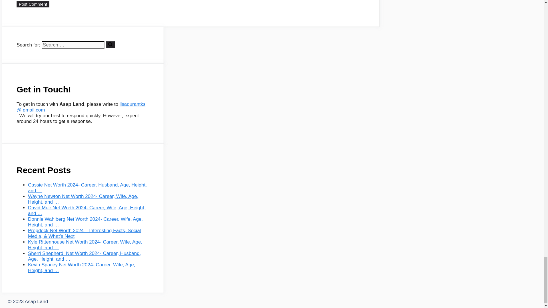 This screenshot has height=308, width=548. Describe the element at coordinates (73, 45) in the screenshot. I see `Search for:` at that location.